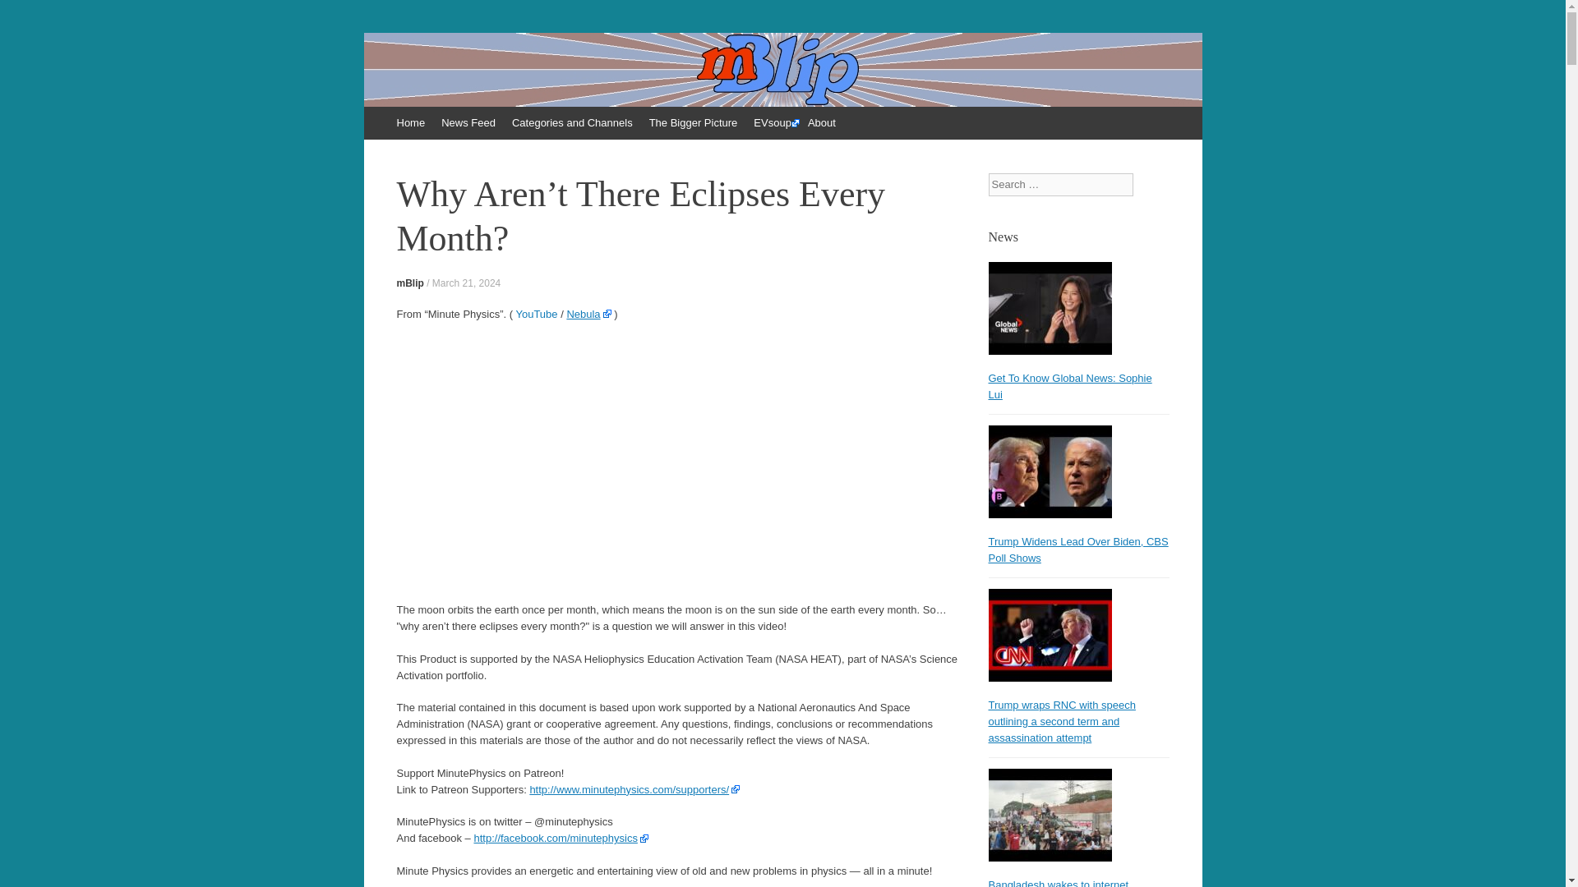 This screenshot has width=1578, height=887. I want to click on Search, so click(25, 16).